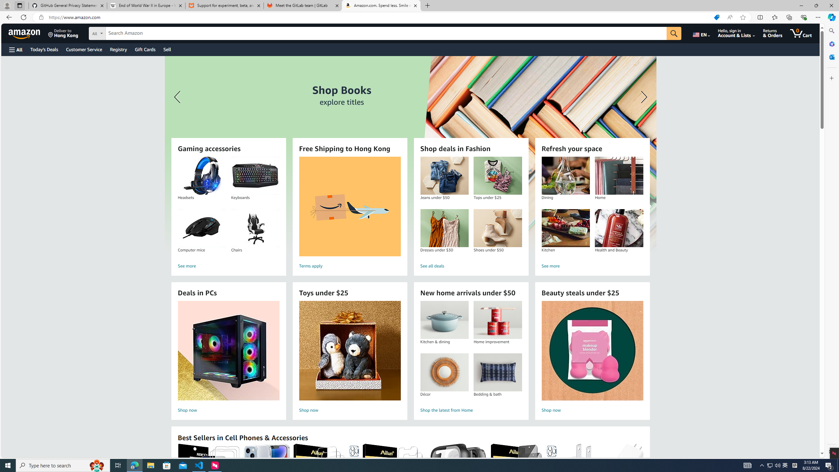 This screenshot has width=839, height=472. I want to click on Kitchen, so click(565, 228).